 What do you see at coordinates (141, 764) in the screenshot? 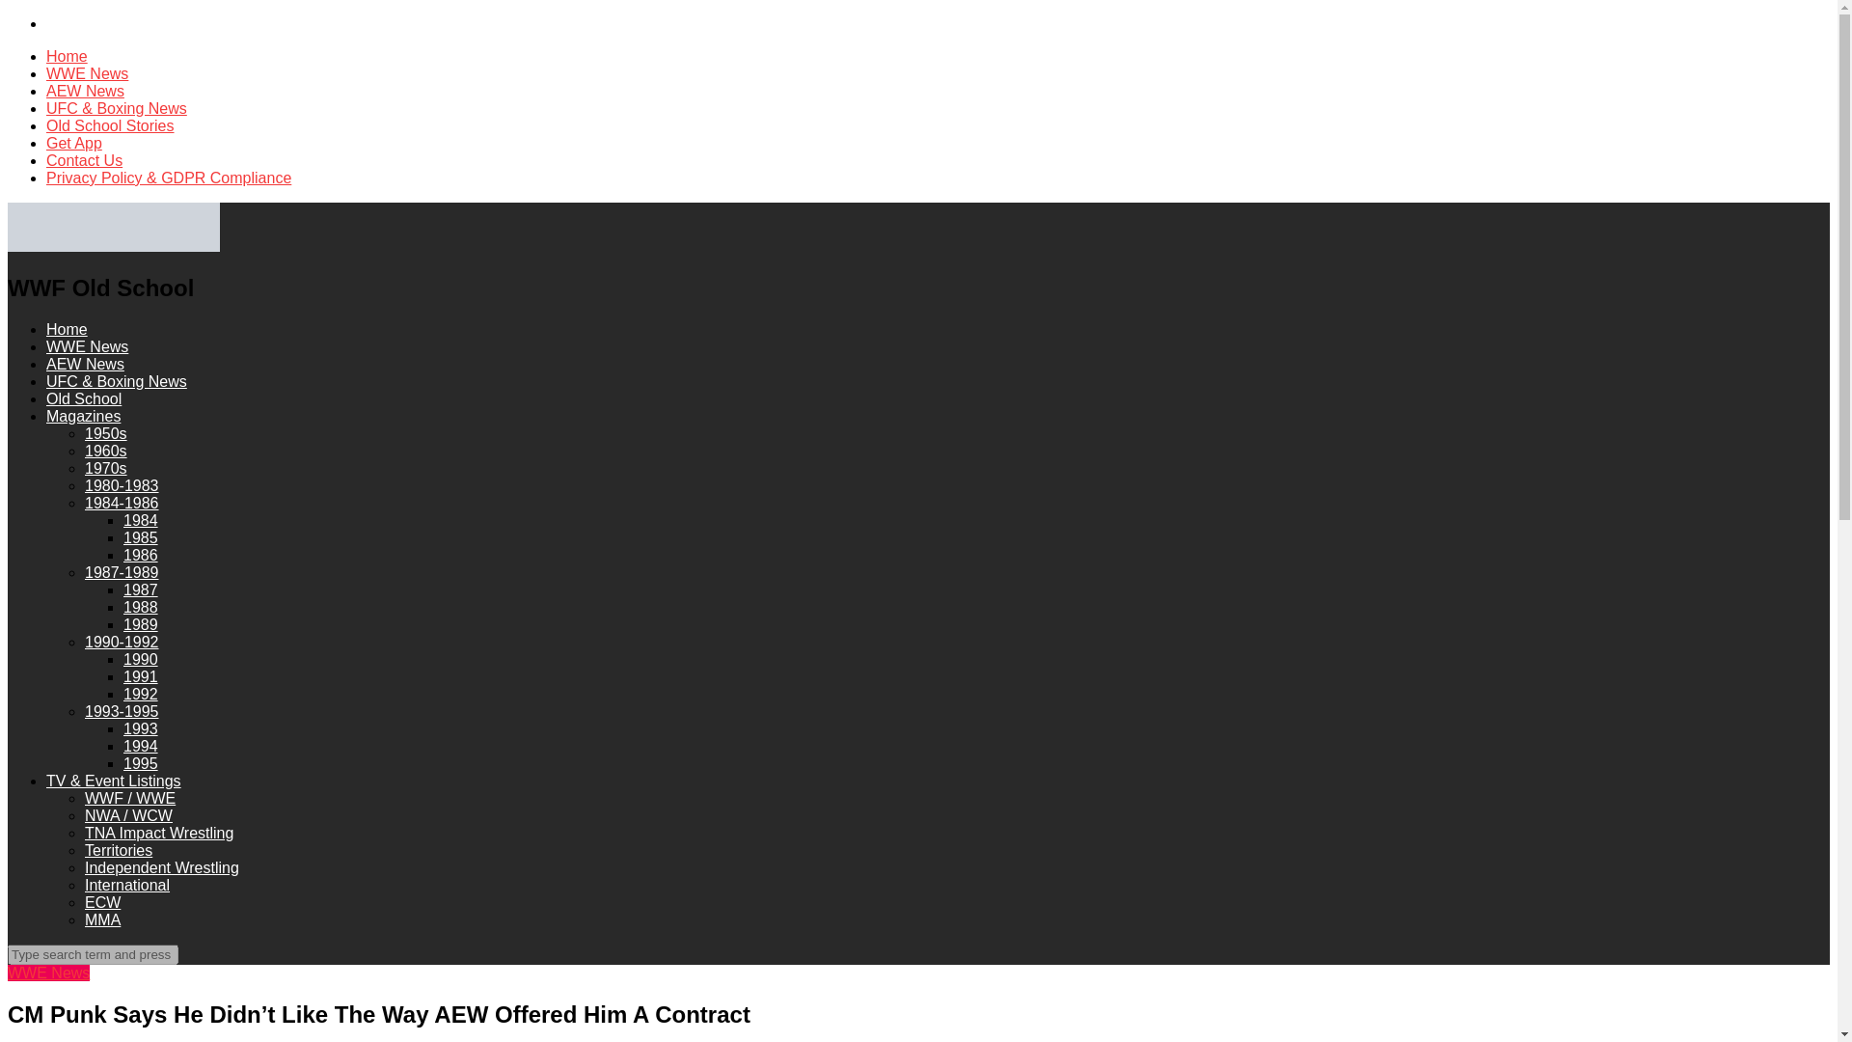
I see `1995` at bounding box center [141, 764].